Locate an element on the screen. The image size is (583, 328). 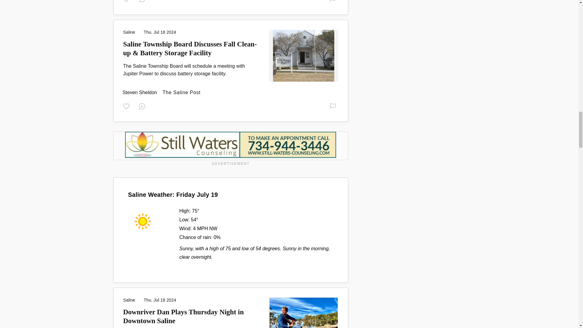
ADVERTISEMENT is located at coordinates (230, 149).